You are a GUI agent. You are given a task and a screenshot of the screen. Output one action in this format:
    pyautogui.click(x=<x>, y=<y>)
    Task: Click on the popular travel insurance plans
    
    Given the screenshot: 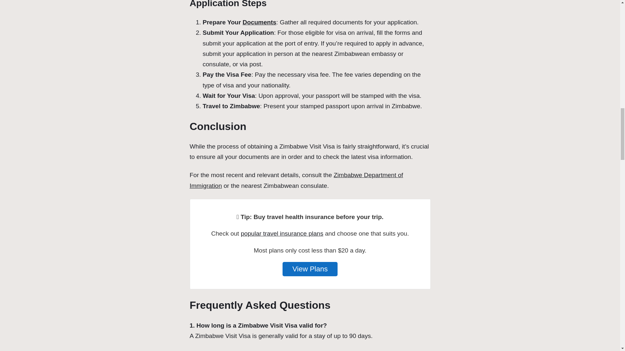 What is the action you would take?
    pyautogui.click(x=282, y=233)
    